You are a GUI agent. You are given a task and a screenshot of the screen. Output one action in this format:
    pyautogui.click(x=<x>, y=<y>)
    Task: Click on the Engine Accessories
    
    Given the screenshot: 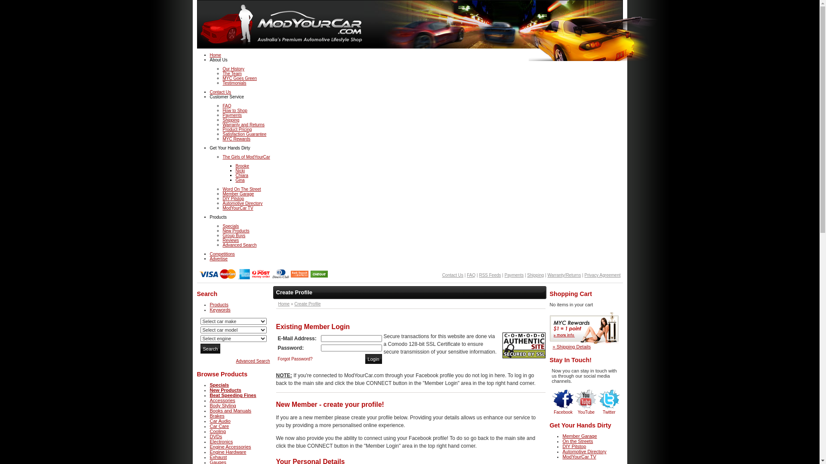 What is the action you would take?
    pyautogui.click(x=231, y=447)
    